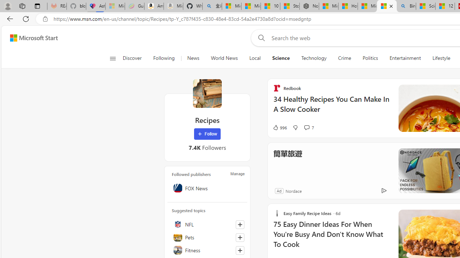  Describe the element at coordinates (207, 188) in the screenshot. I see `FOX News` at that location.